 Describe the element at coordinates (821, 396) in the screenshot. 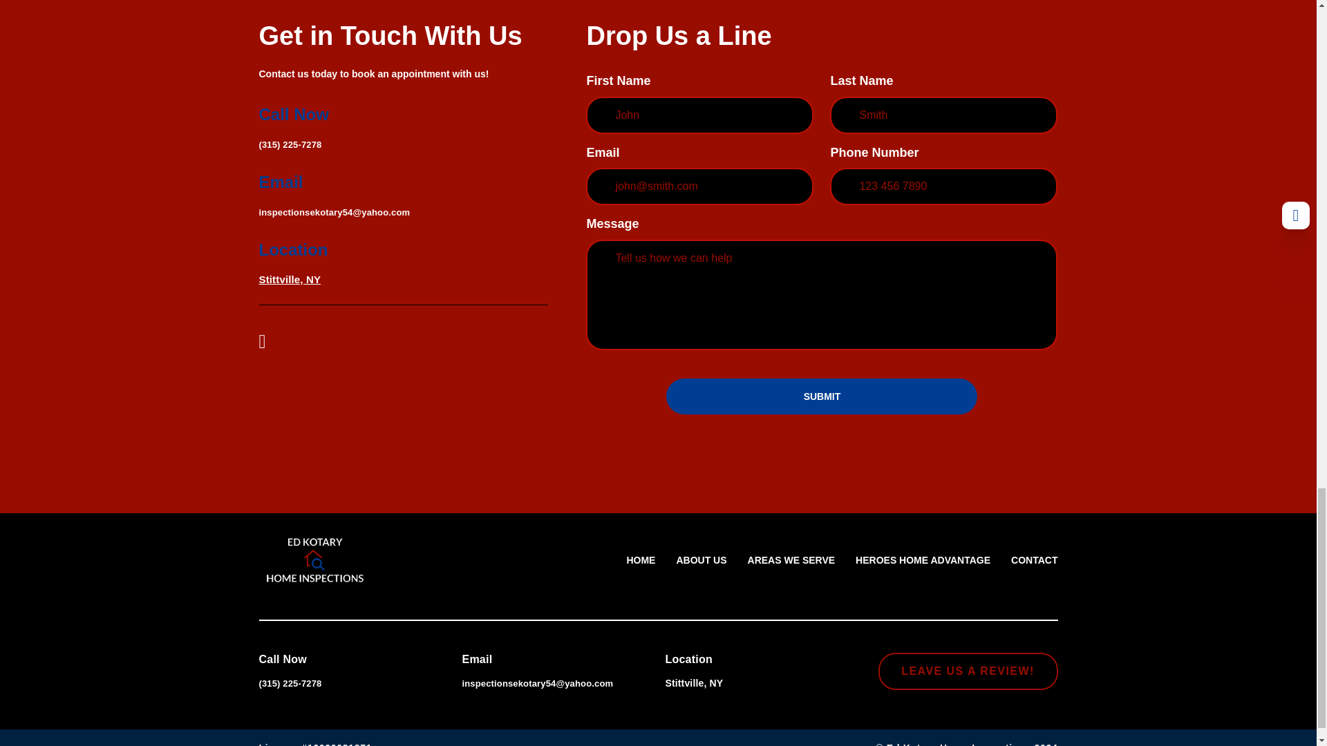

I see `Submit` at that location.